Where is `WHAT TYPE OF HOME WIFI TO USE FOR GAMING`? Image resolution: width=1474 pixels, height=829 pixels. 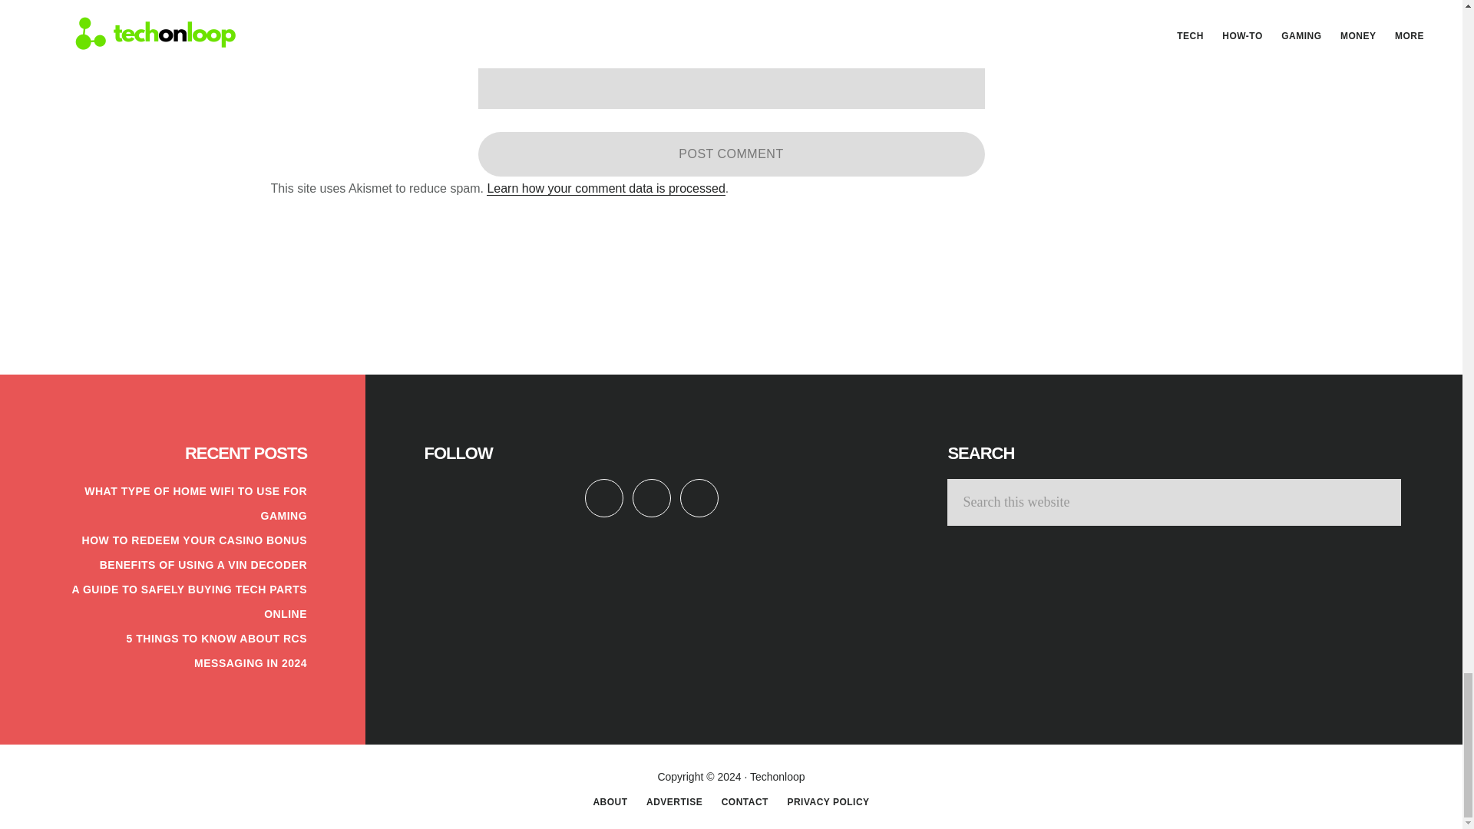 WHAT TYPE OF HOME WIFI TO USE FOR GAMING is located at coordinates (195, 504).